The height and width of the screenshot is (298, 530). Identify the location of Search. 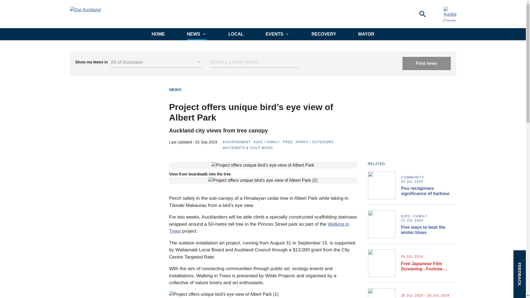
(254, 62).